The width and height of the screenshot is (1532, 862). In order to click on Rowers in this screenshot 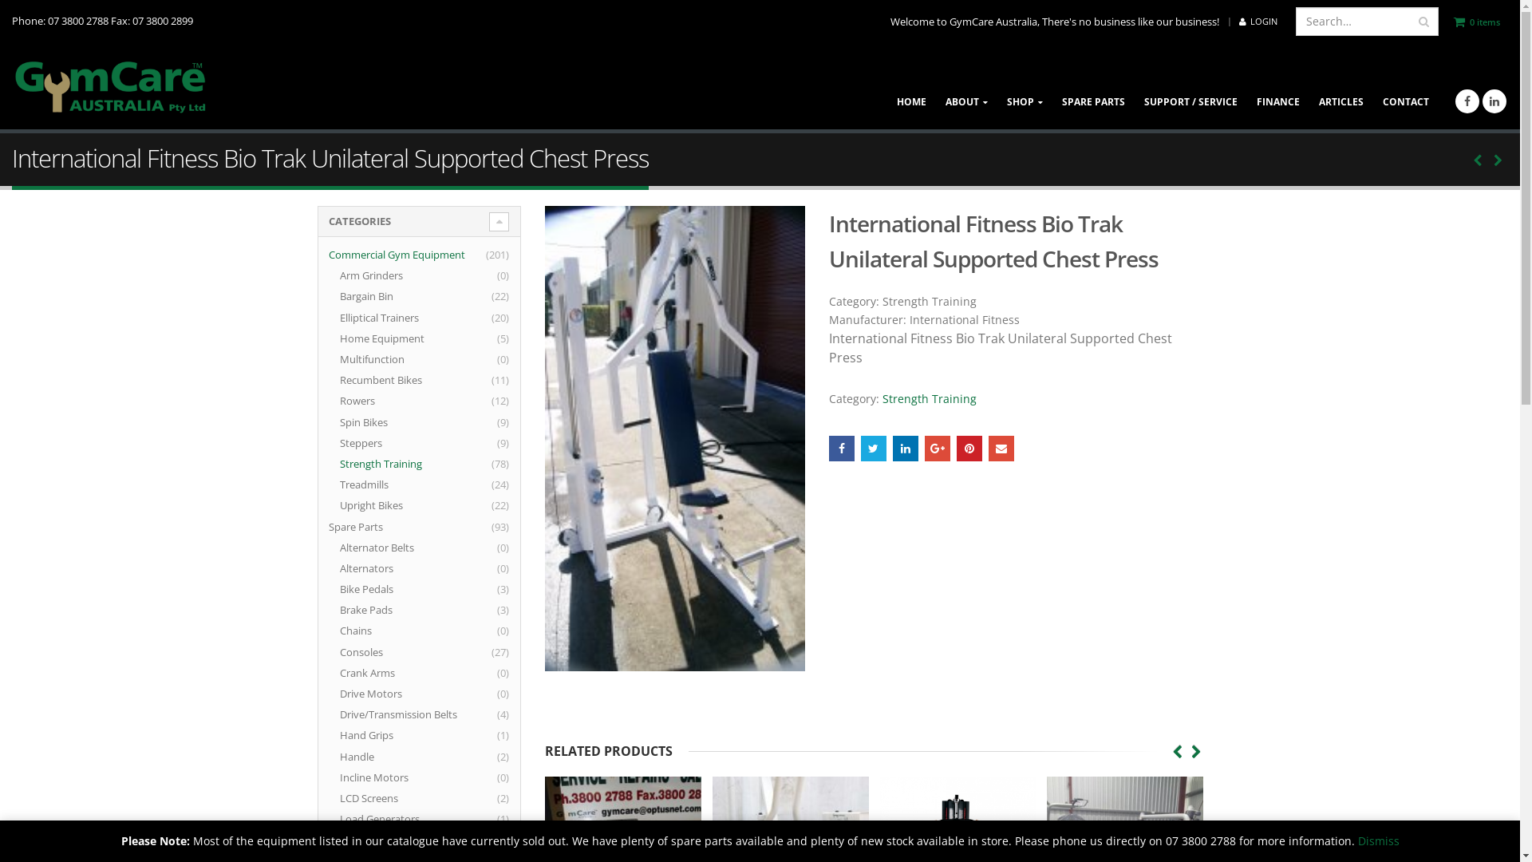, I will do `click(367, 401)`.